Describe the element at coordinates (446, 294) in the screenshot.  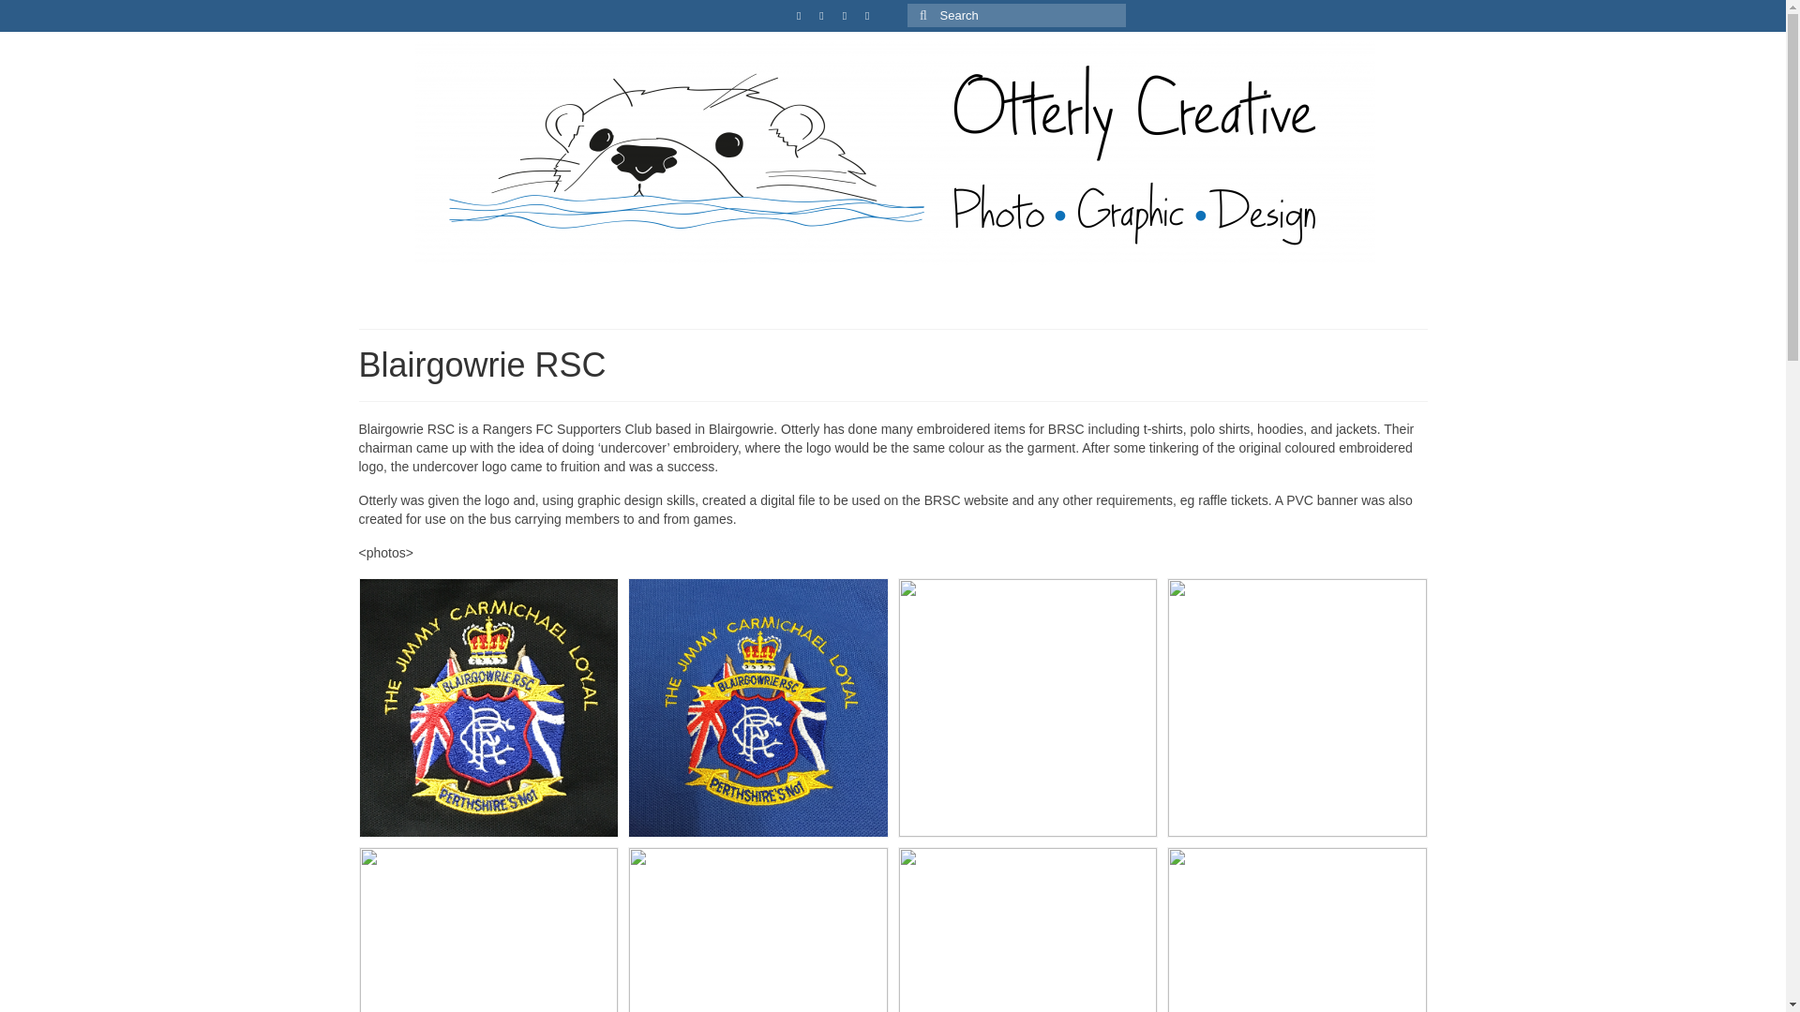
I see `Photography` at that location.